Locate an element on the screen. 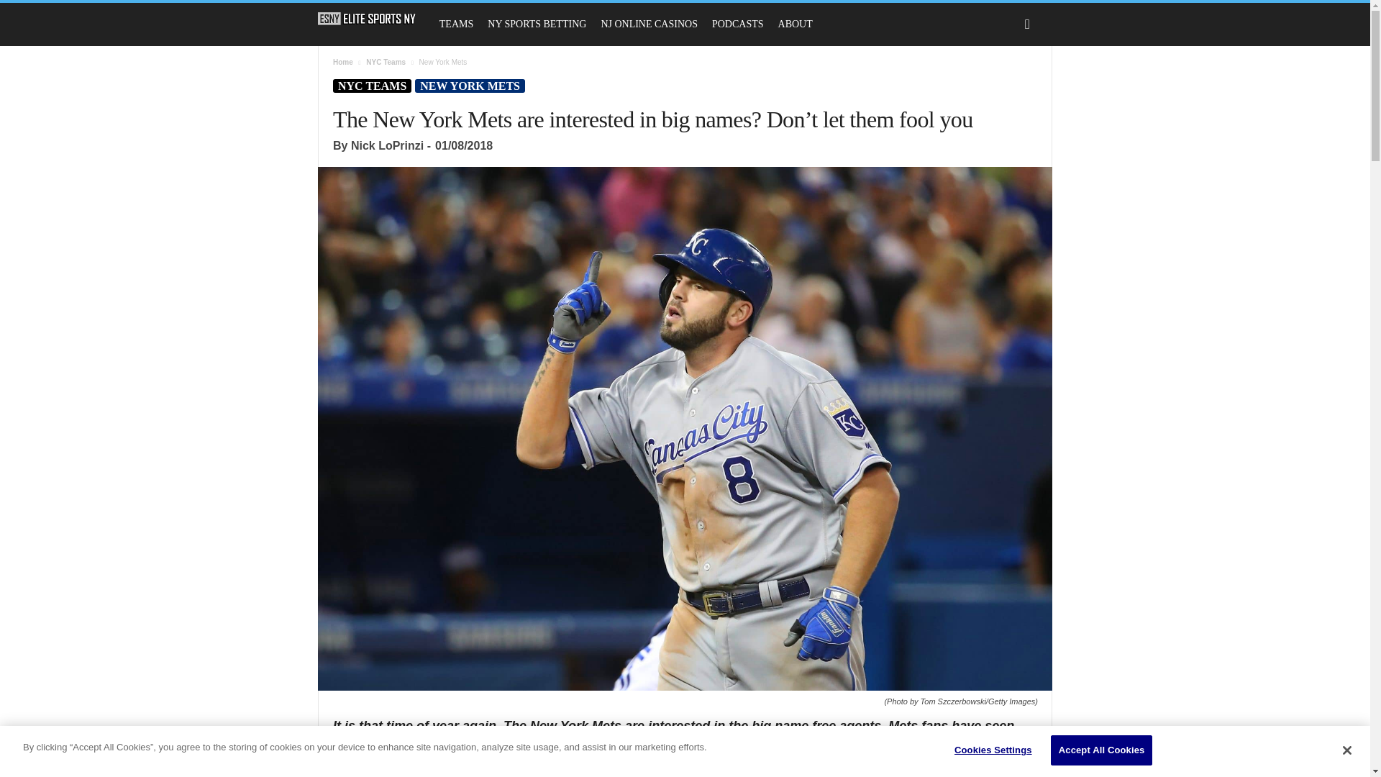  Elite Sports NY is located at coordinates (367, 19).